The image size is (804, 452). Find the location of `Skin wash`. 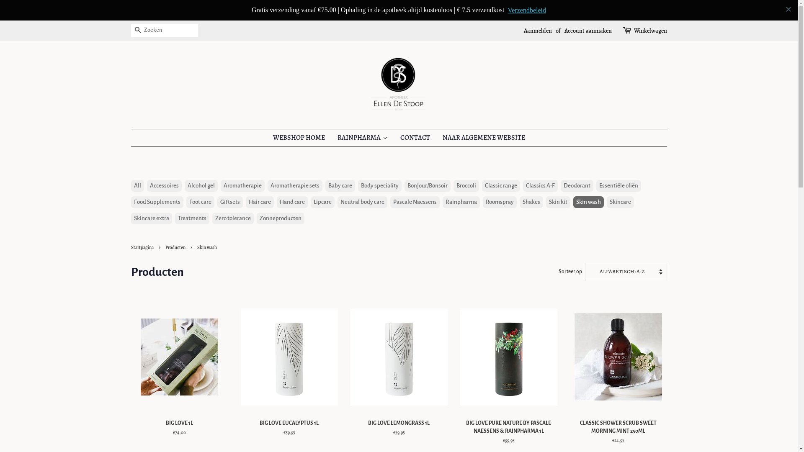

Skin wash is located at coordinates (588, 182).